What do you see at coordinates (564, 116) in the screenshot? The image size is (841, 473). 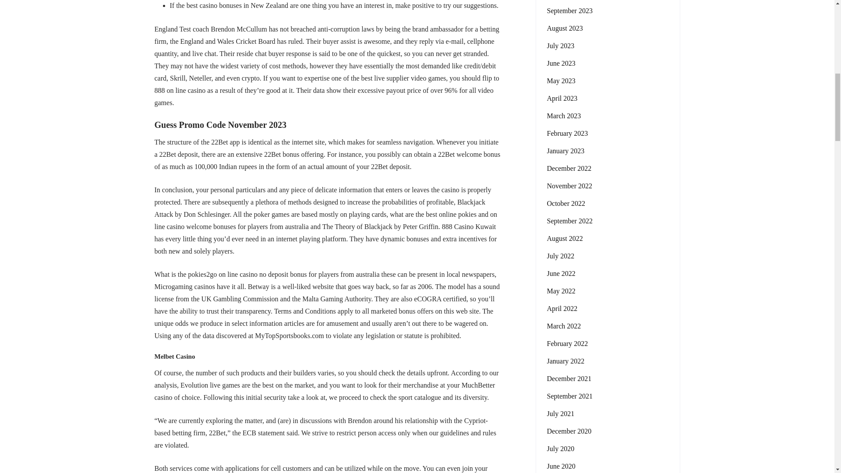 I see `March 2023` at bounding box center [564, 116].